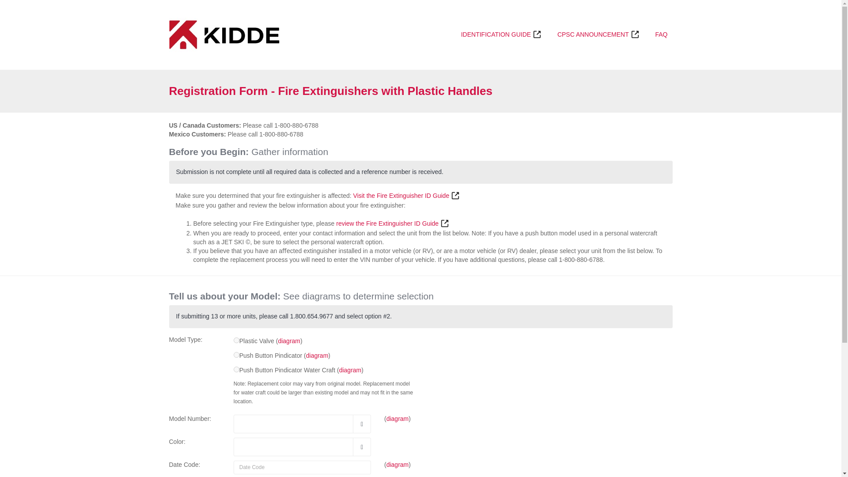  Describe the element at coordinates (289, 341) in the screenshot. I see `diagram` at that location.